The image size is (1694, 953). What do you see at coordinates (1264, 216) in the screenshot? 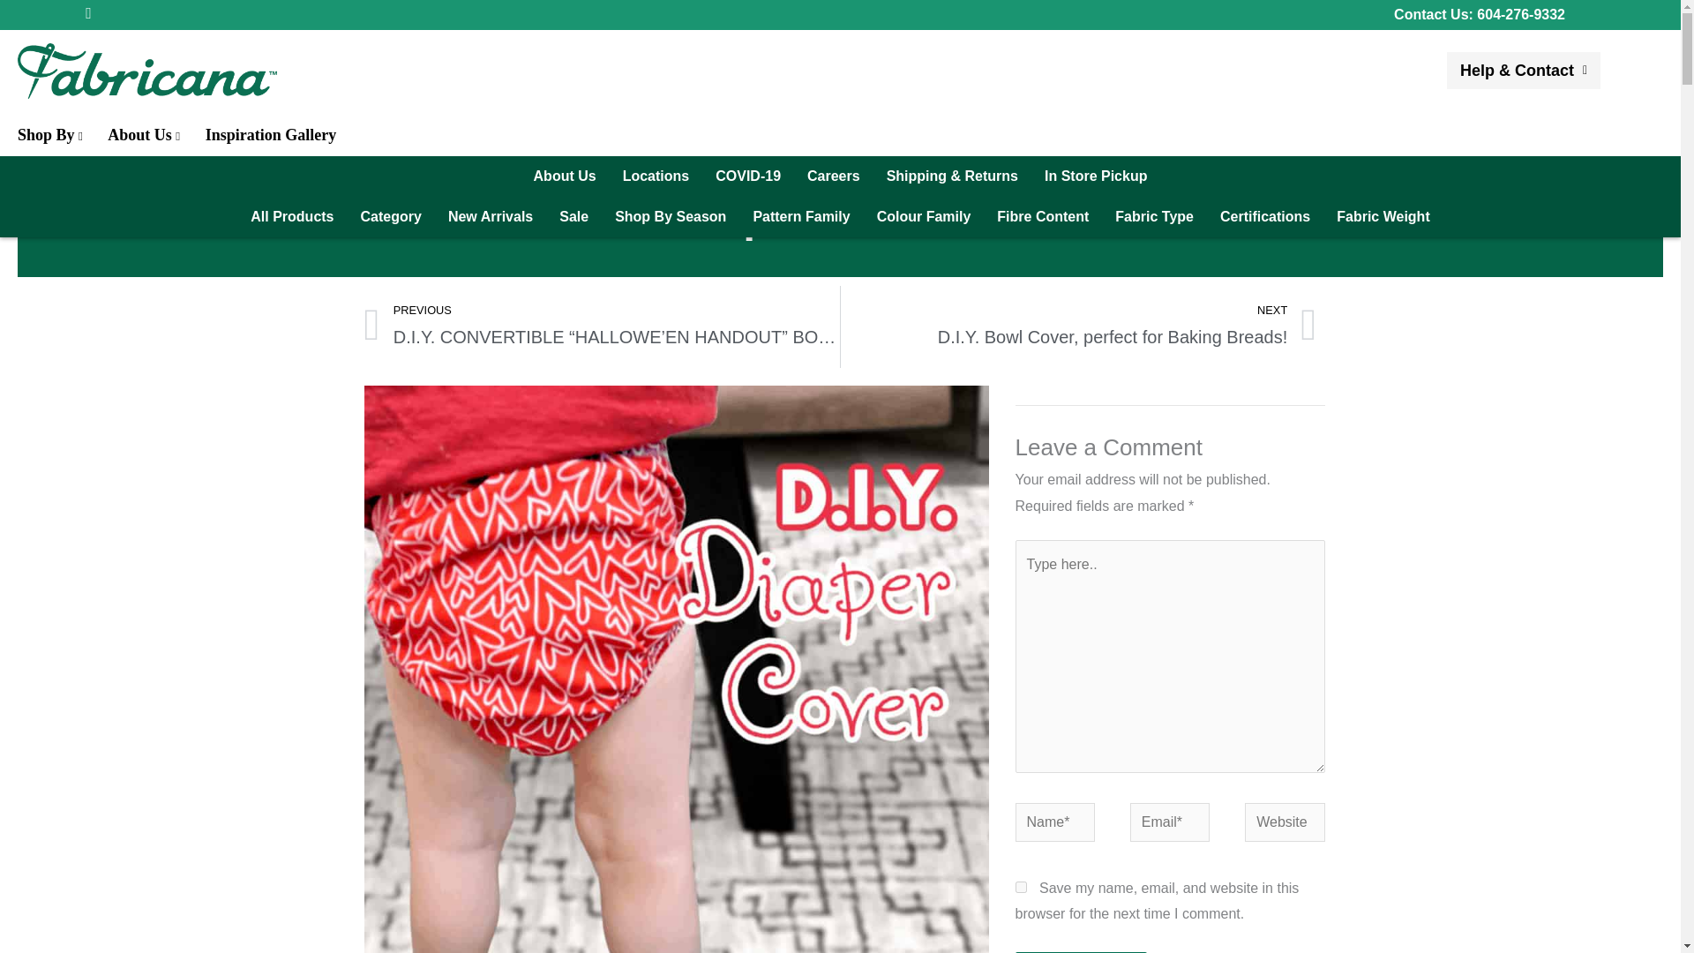
I see `Certifications` at bounding box center [1264, 216].